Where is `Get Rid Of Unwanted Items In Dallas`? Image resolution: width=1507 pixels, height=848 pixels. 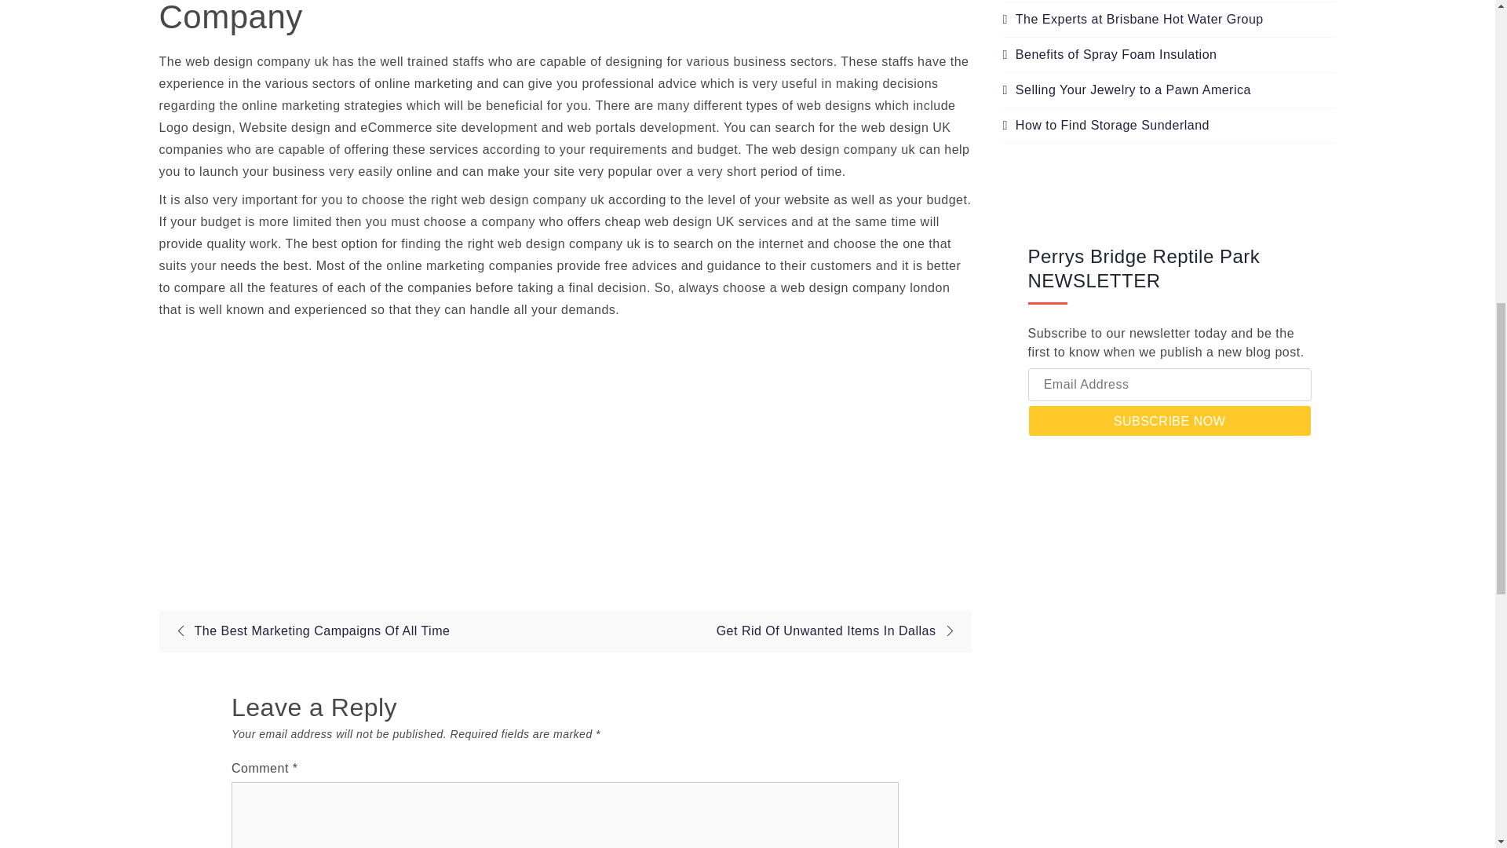
Get Rid Of Unwanted Items In Dallas is located at coordinates (840, 631).